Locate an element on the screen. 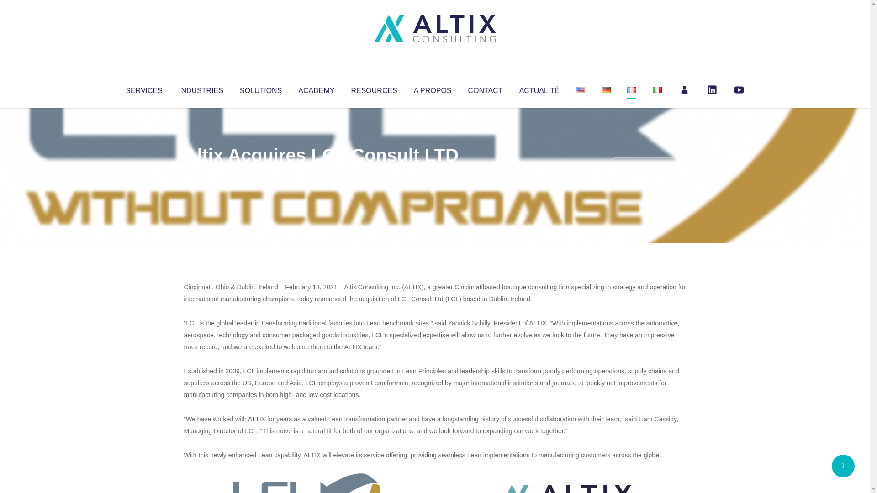 The image size is (877, 493). SOLUTIONS is located at coordinates (260, 89).